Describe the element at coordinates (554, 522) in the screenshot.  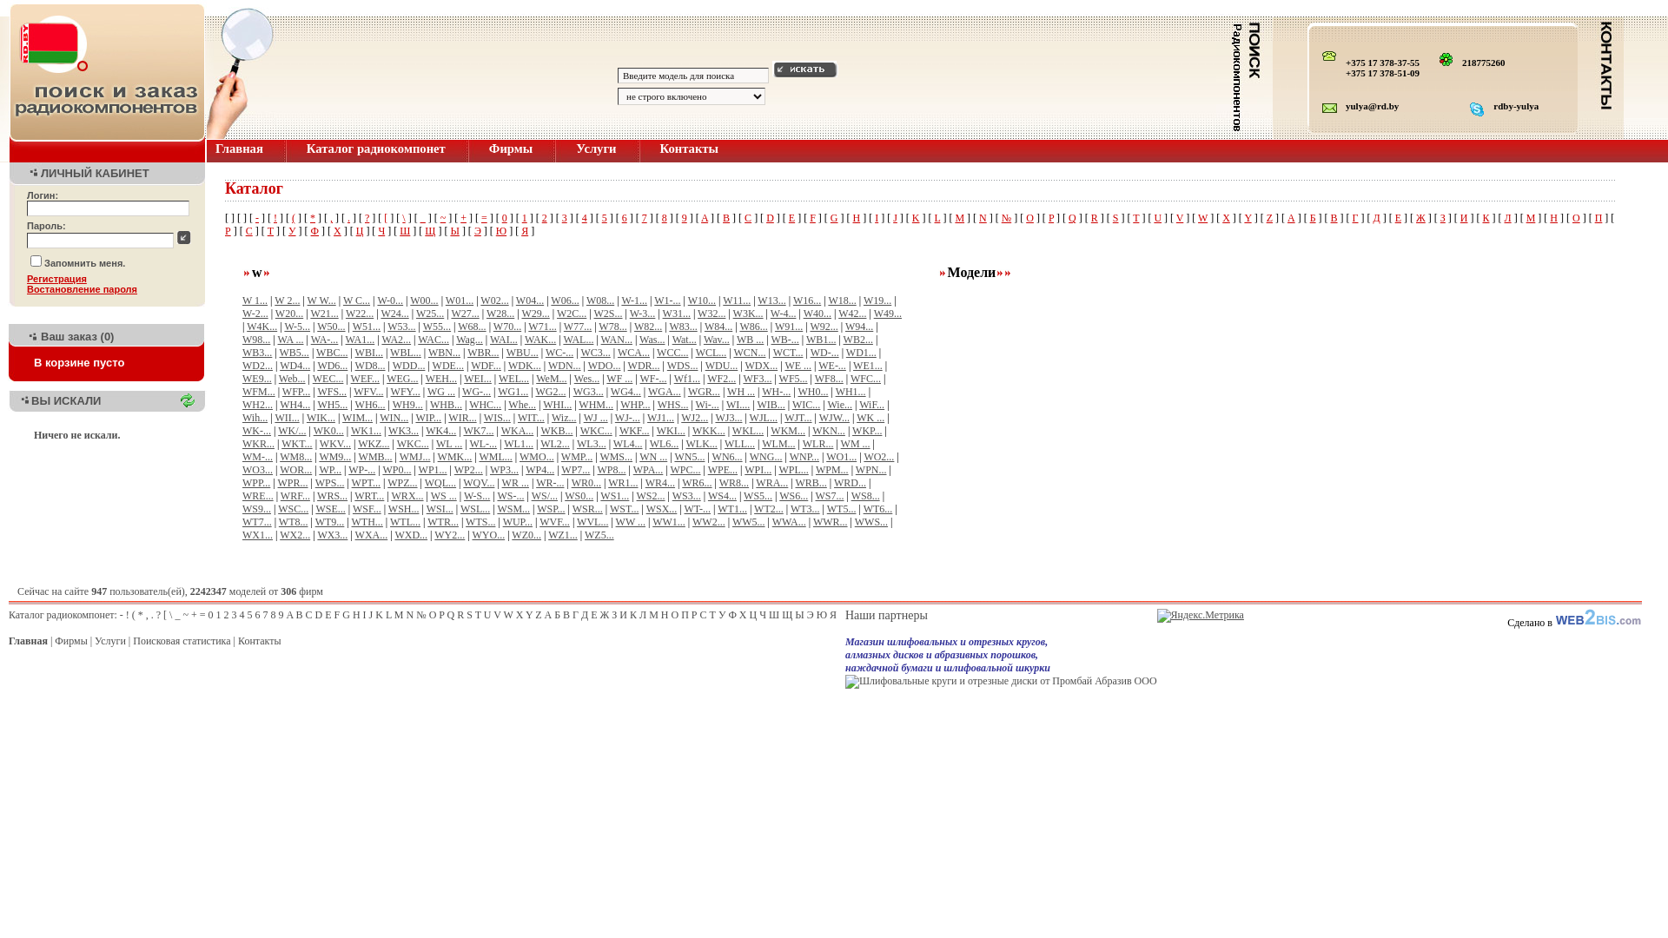
I see `WVF...` at that location.